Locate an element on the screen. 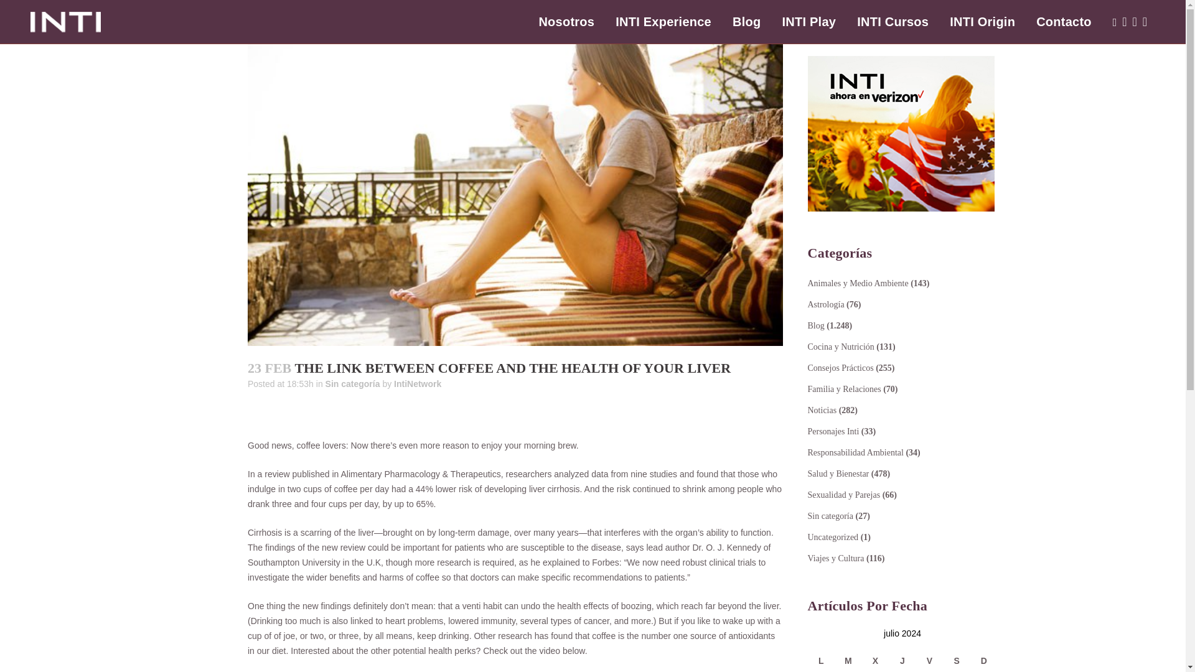 The height and width of the screenshot is (672, 1195). Contacto is located at coordinates (1063, 22).